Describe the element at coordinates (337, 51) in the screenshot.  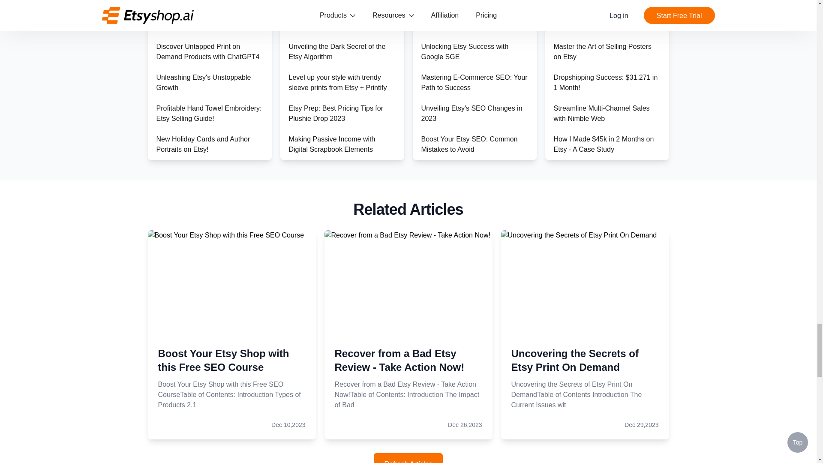
I see `Unveiling the Dark Secret of the Etsy Algorithm` at that location.